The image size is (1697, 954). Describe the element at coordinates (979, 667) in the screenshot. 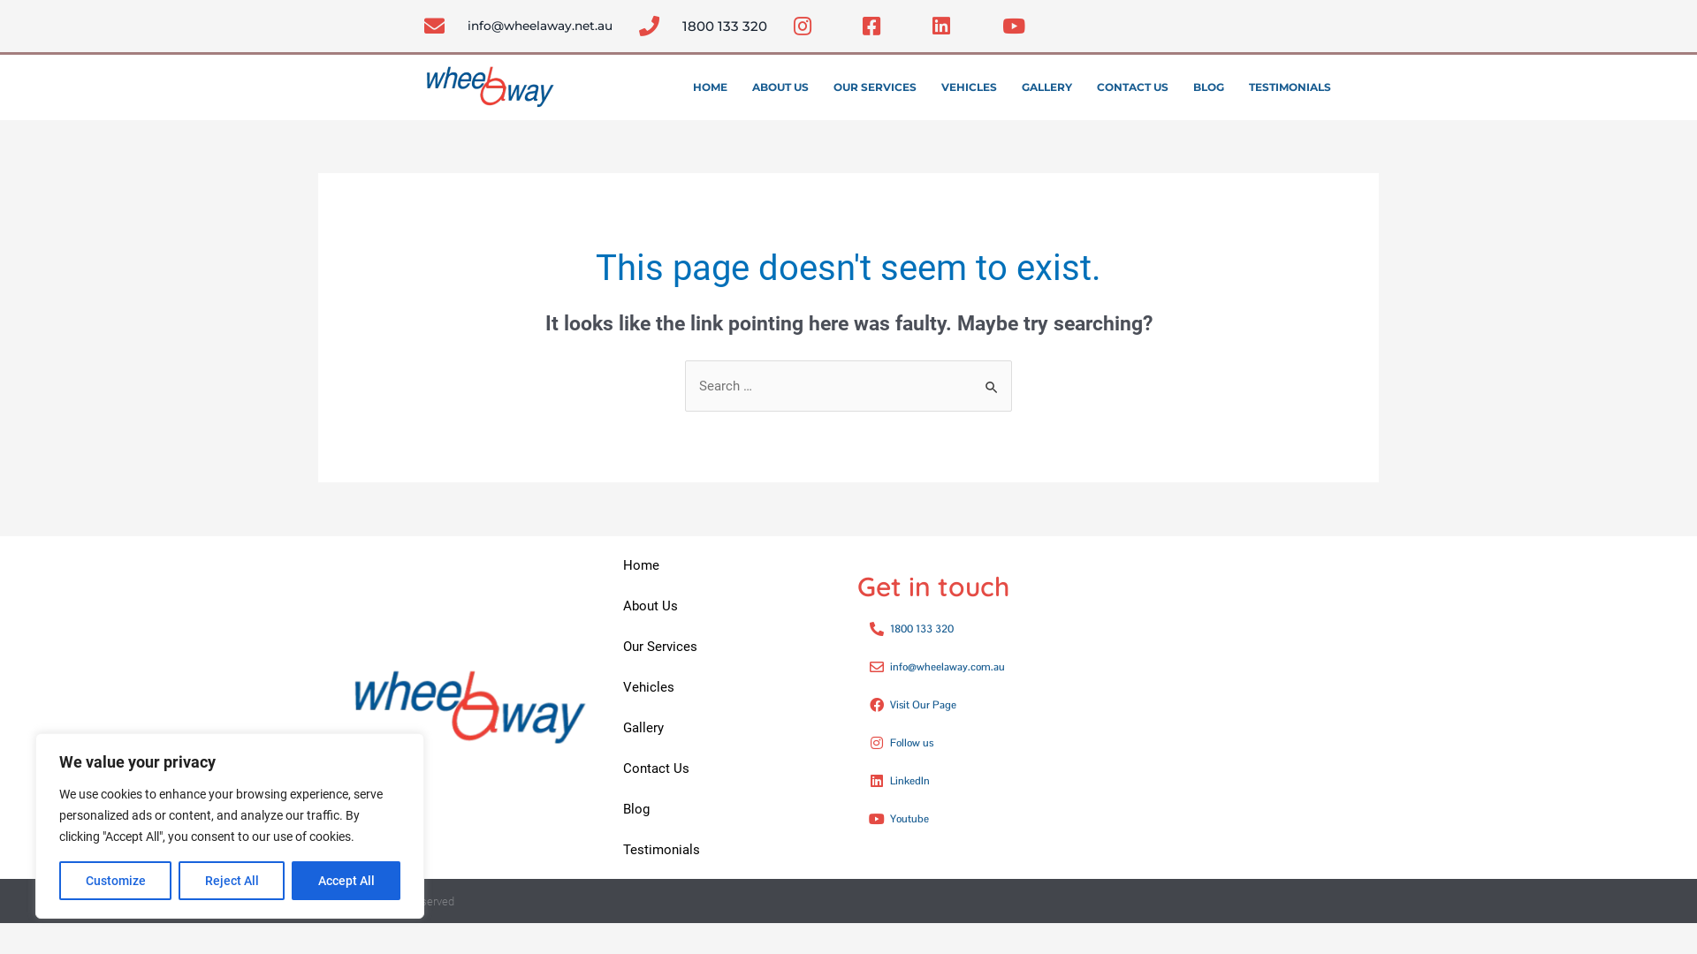

I see `info@wheelaway.com.au` at that location.